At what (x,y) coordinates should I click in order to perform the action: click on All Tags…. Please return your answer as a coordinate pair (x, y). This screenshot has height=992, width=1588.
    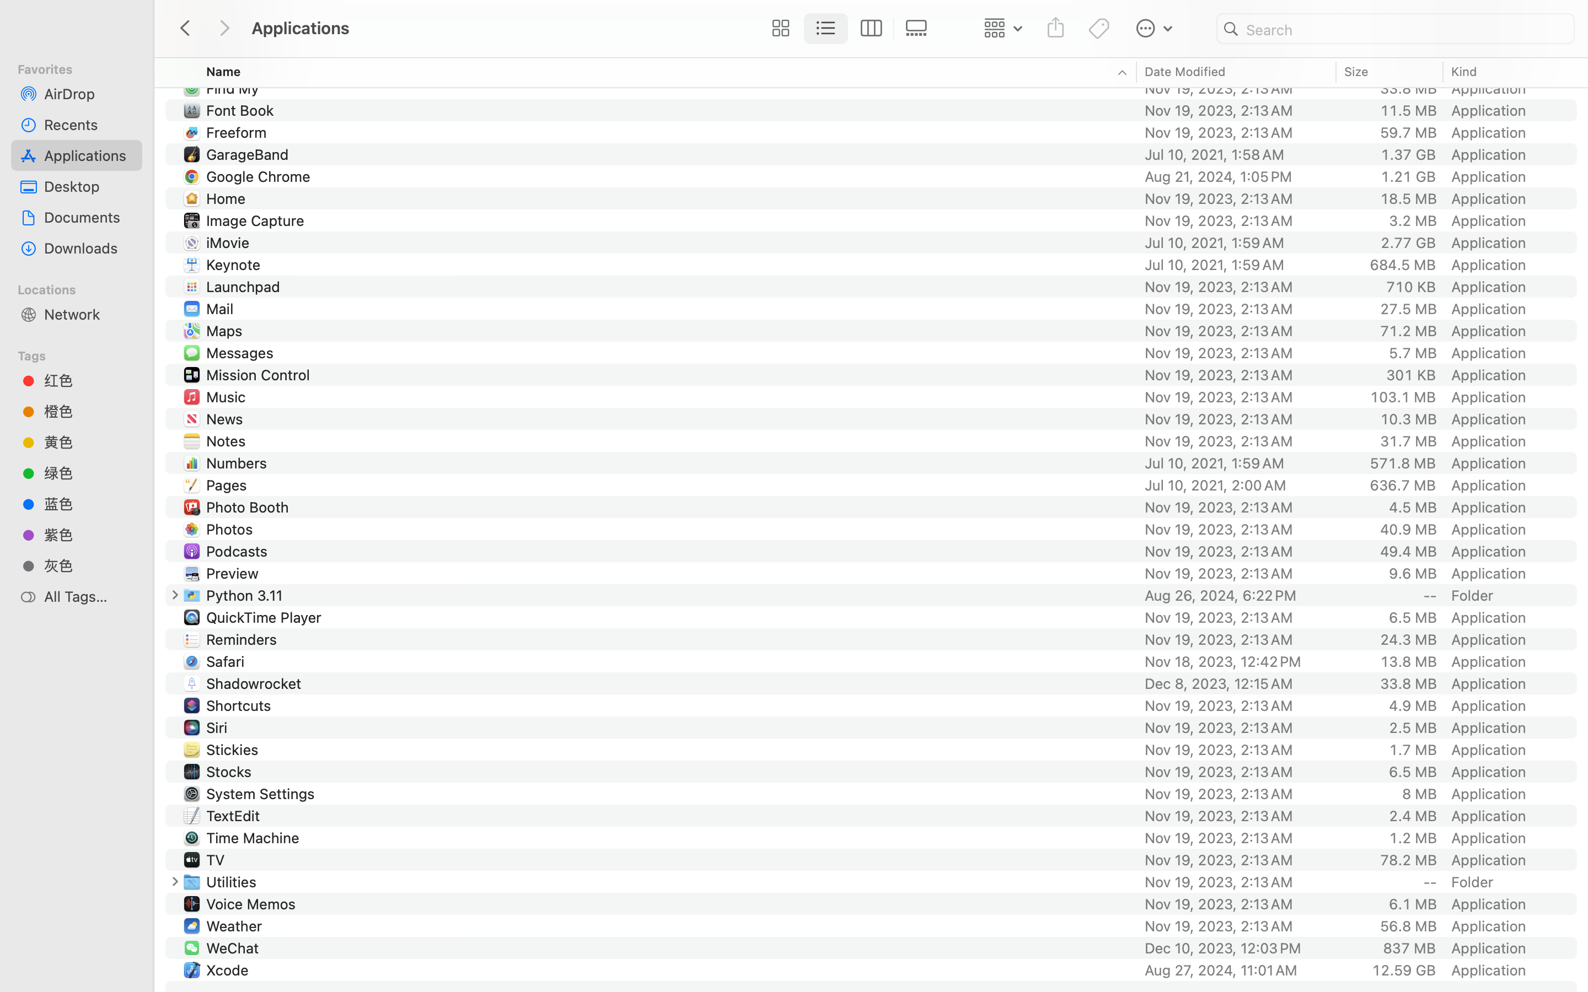
    Looking at the image, I should click on (89, 596).